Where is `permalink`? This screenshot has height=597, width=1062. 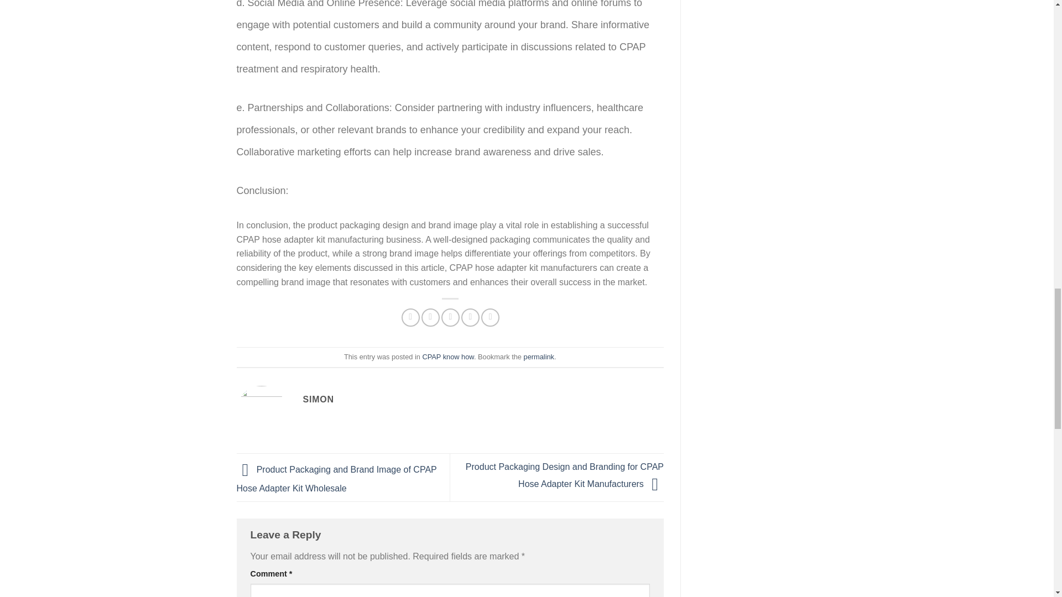
permalink is located at coordinates (539, 357).